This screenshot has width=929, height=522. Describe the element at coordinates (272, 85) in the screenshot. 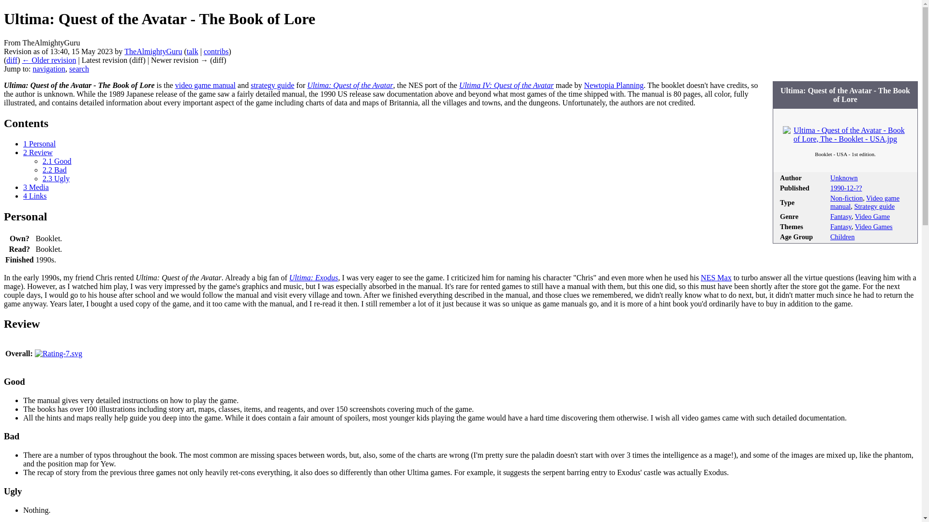

I see `Strategy guide` at that location.